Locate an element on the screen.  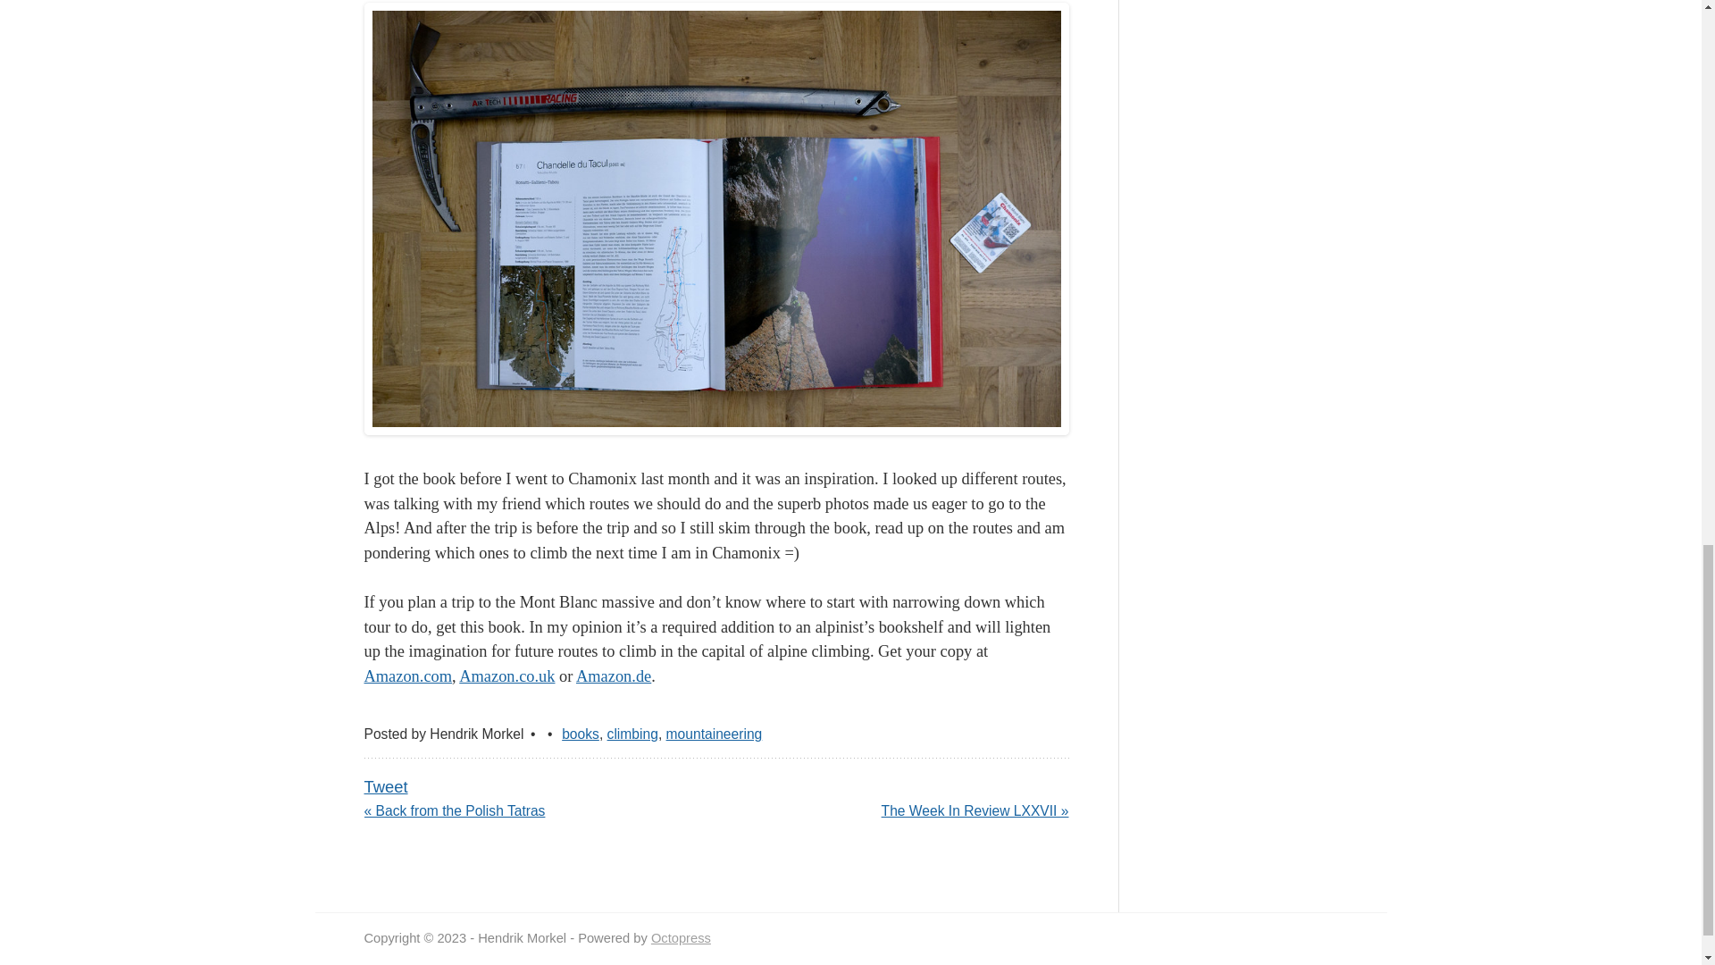
climbing is located at coordinates (632, 734).